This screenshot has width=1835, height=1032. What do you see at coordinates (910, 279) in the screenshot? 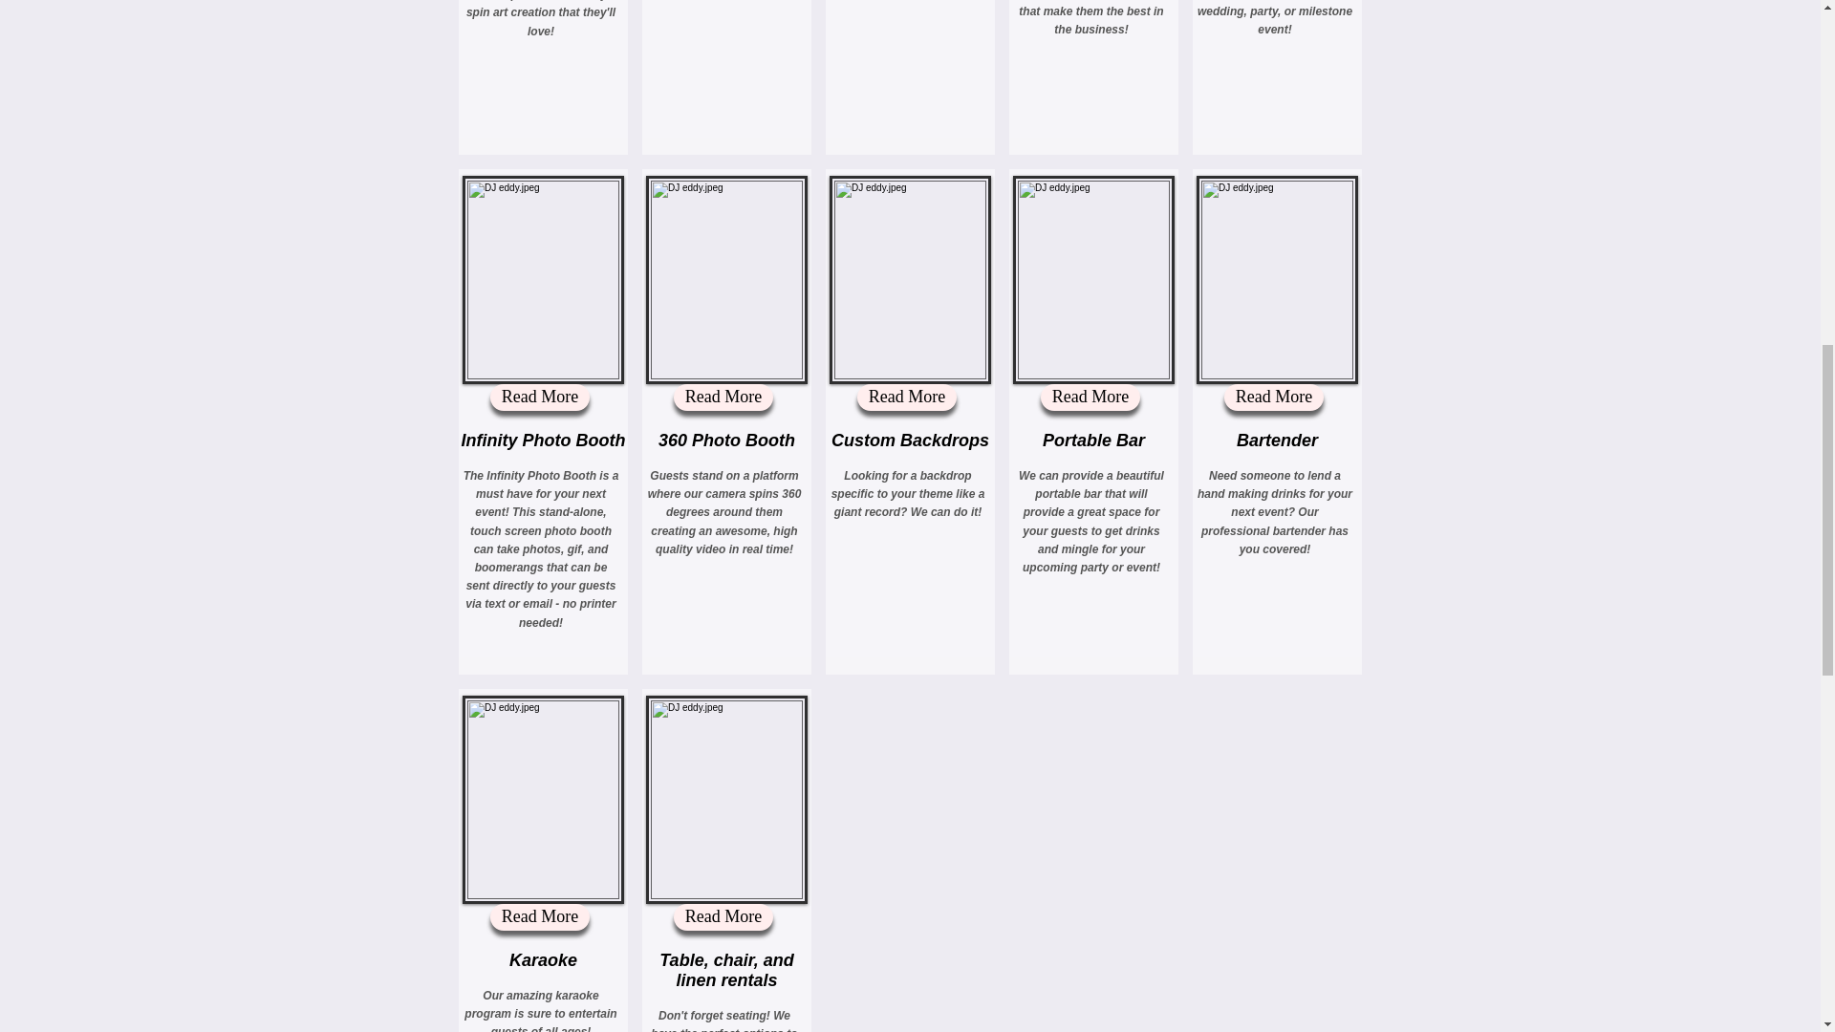
I see `Custom Circular Backdrop.jpg` at bounding box center [910, 279].